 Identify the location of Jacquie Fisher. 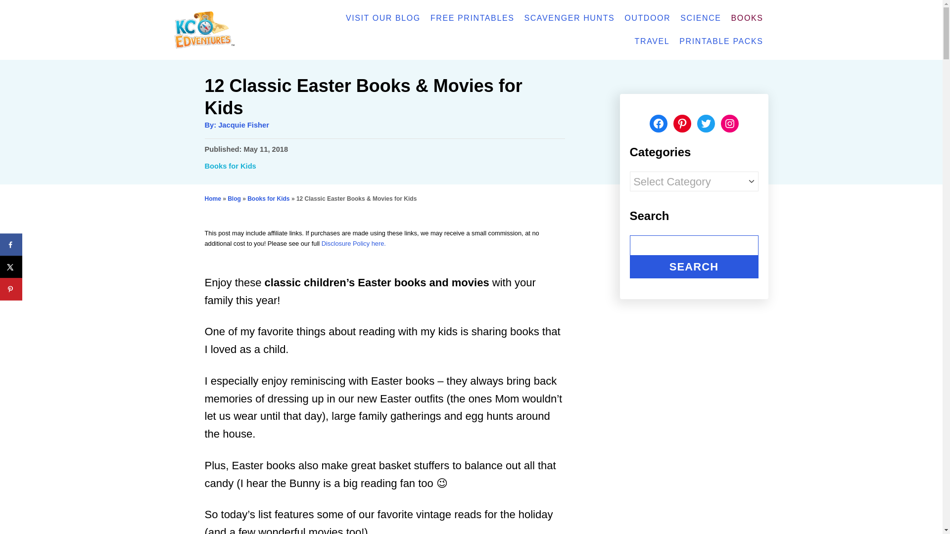
(243, 125).